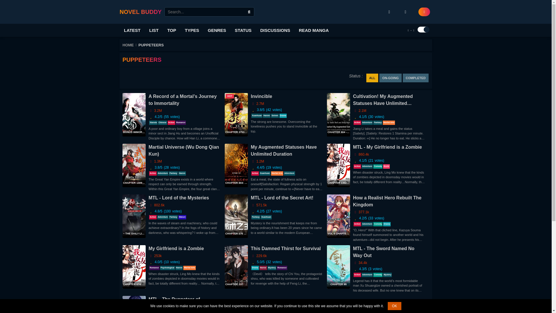 This screenshot has height=313, width=556. What do you see at coordinates (153, 30) in the screenshot?
I see `LIST` at bounding box center [153, 30].